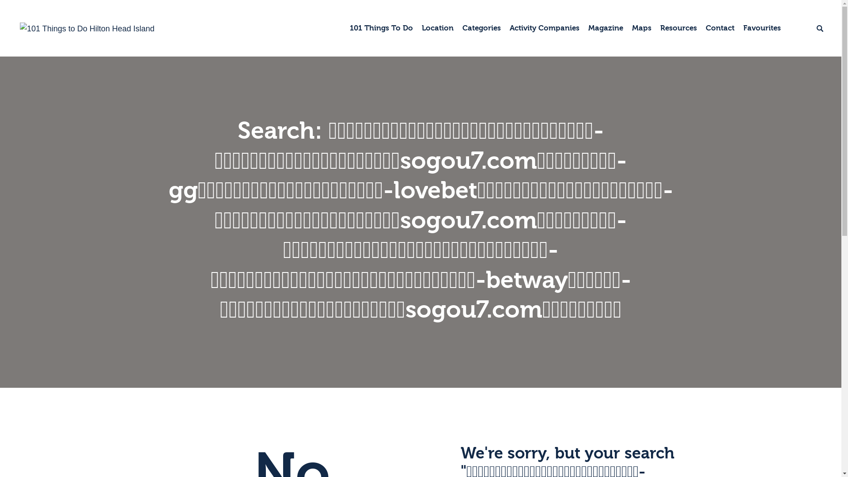 The image size is (848, 477). Describe the element at coordinates (382, 28) in the screenshot. I see `101 Things To Do` at that location.